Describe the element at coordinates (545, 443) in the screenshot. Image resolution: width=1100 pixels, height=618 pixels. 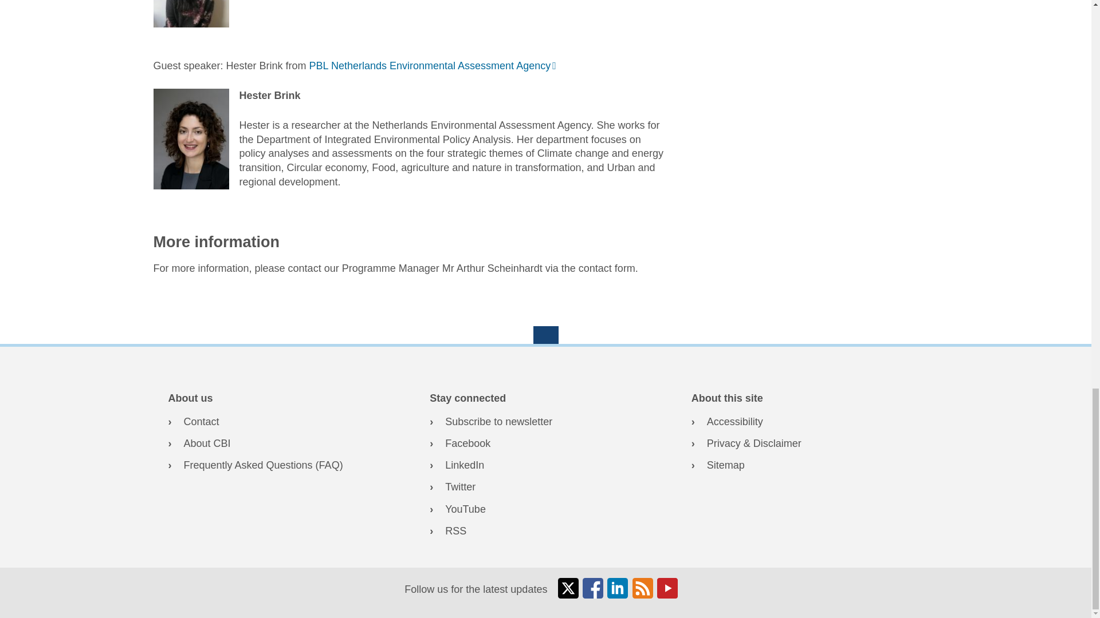
I see `Go to CBI's Facebook channel` at that location.